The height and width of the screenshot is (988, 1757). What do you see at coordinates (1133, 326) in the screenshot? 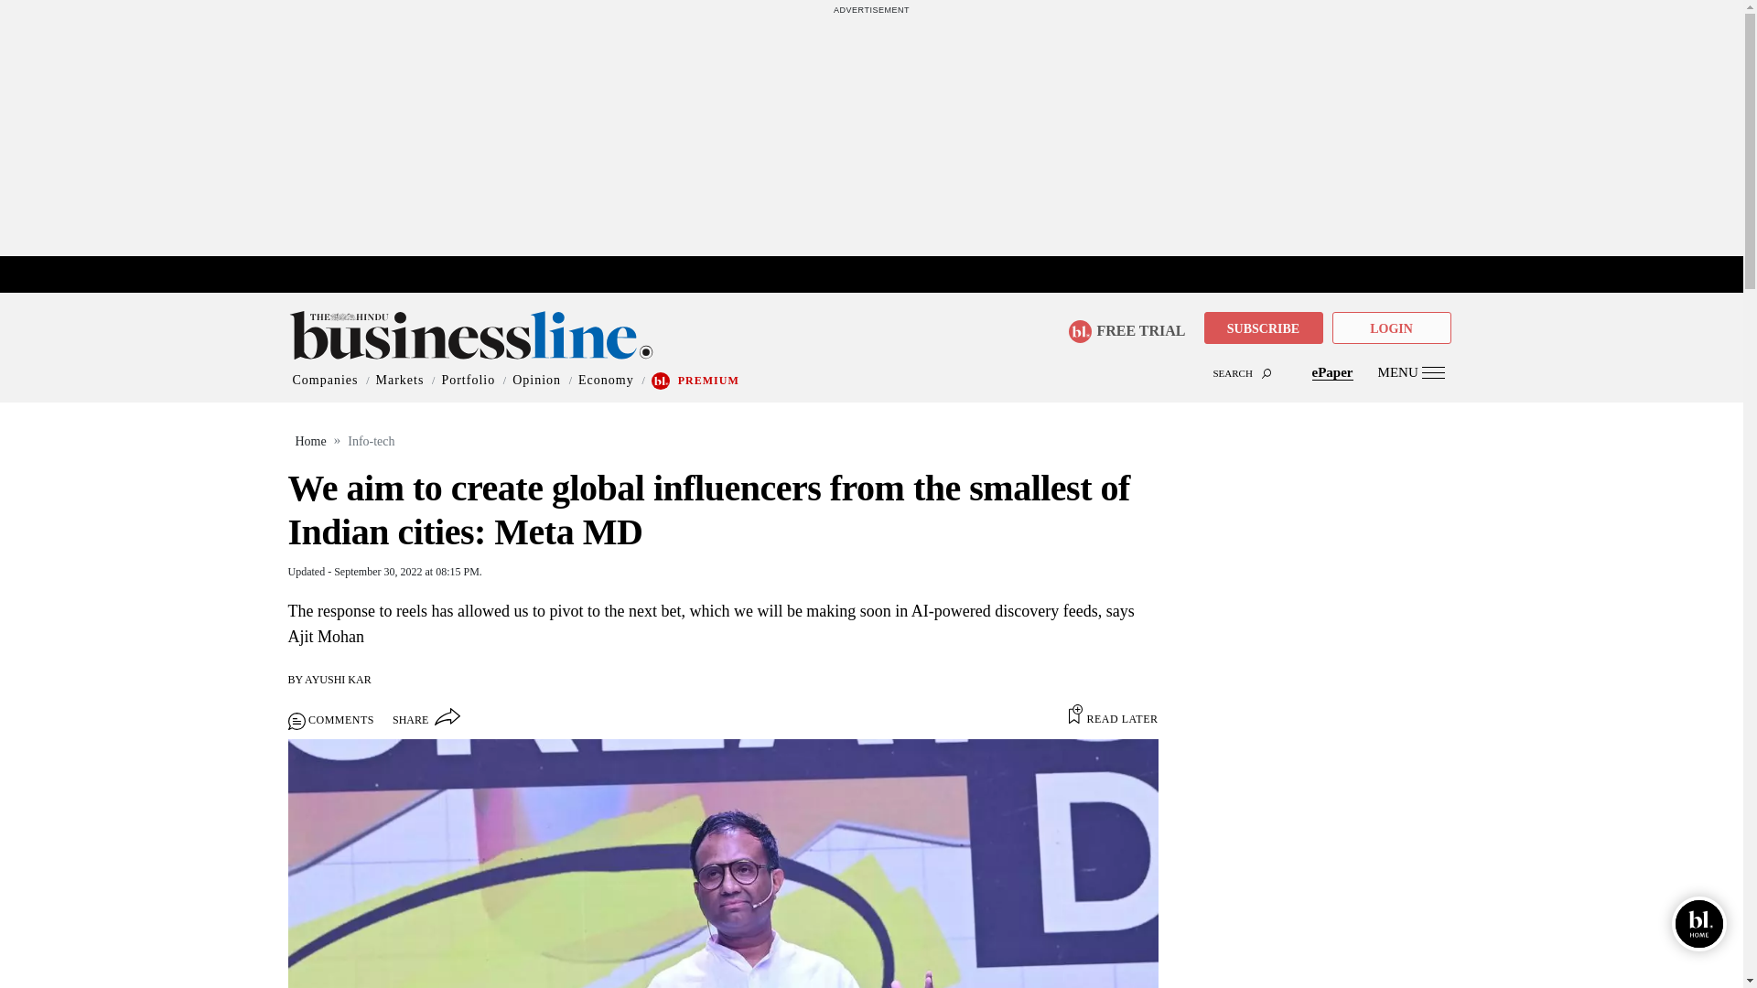
I see `FREE TRIAL` at bounding box center [1133, 326].